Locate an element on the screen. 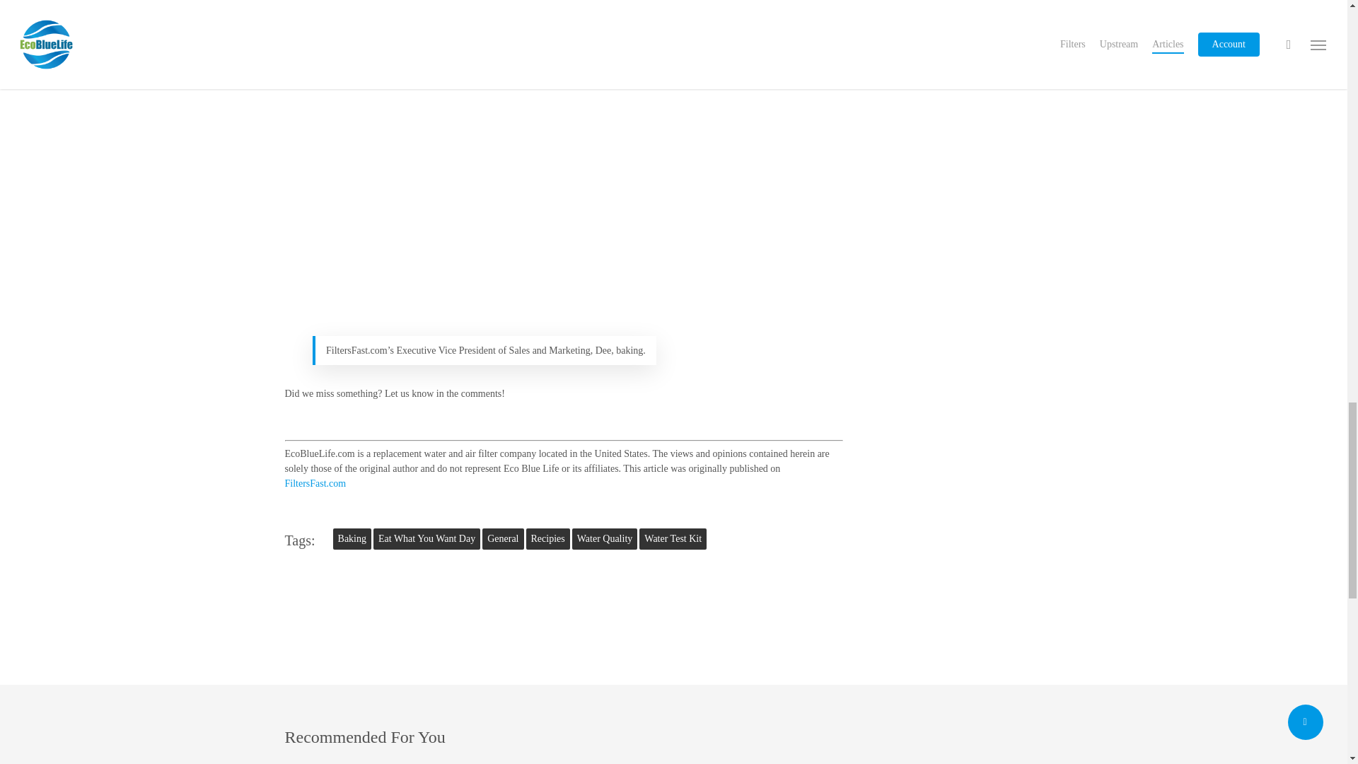 This screenshot has width=1358, height=764. Eat What You Want Day is located at coordinates (427, 539).